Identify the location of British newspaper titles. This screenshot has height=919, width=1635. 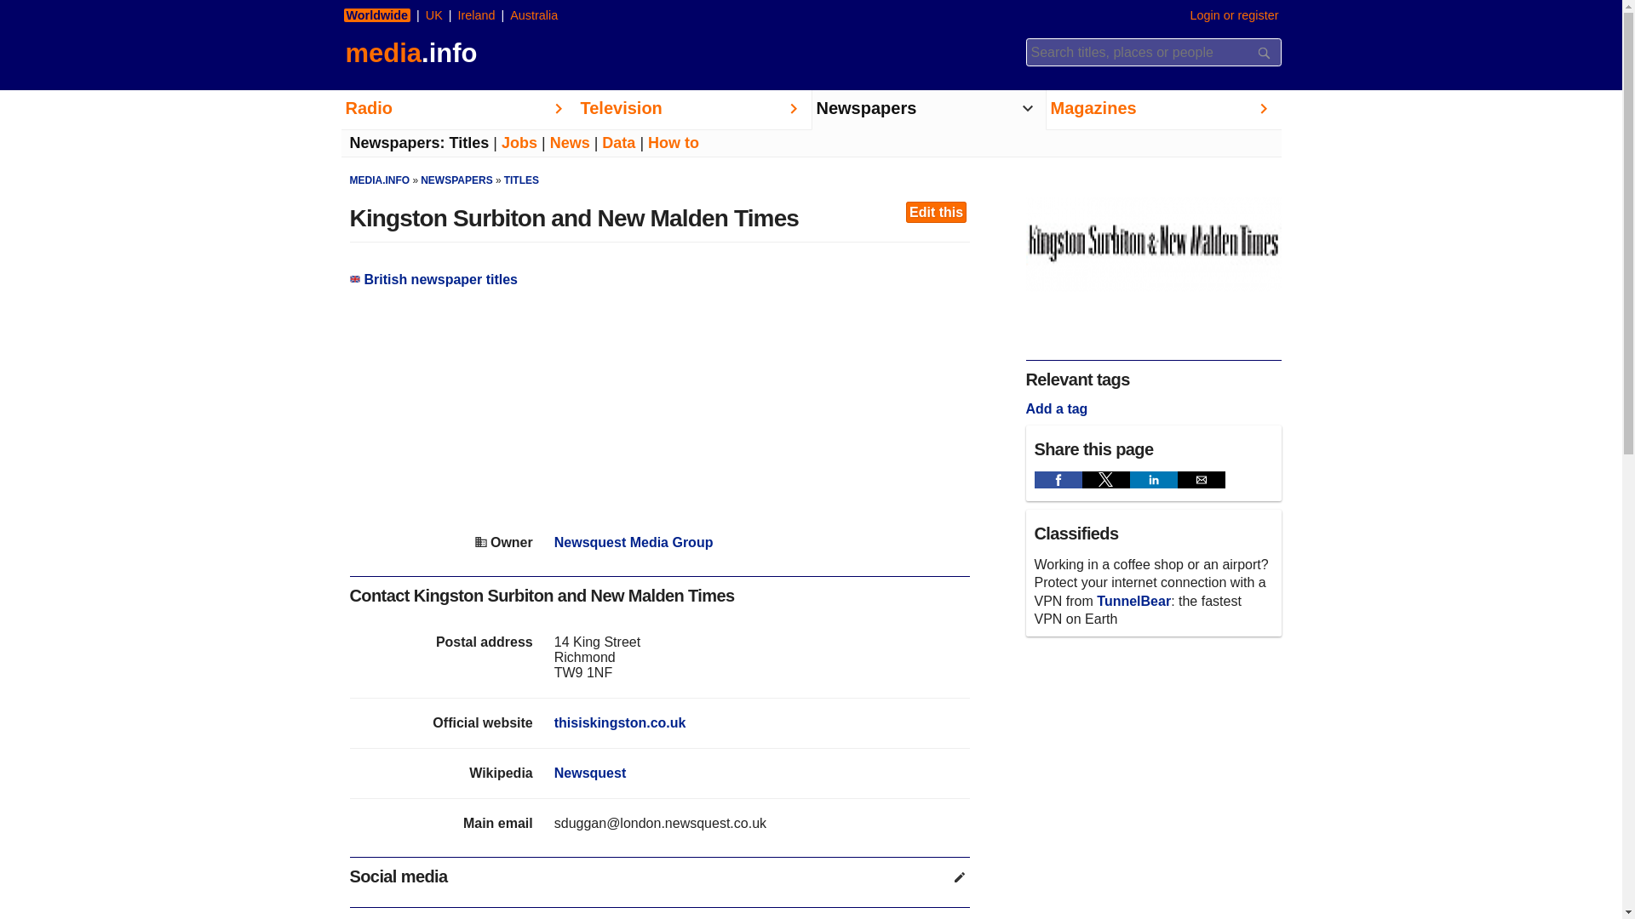
(433, 279).